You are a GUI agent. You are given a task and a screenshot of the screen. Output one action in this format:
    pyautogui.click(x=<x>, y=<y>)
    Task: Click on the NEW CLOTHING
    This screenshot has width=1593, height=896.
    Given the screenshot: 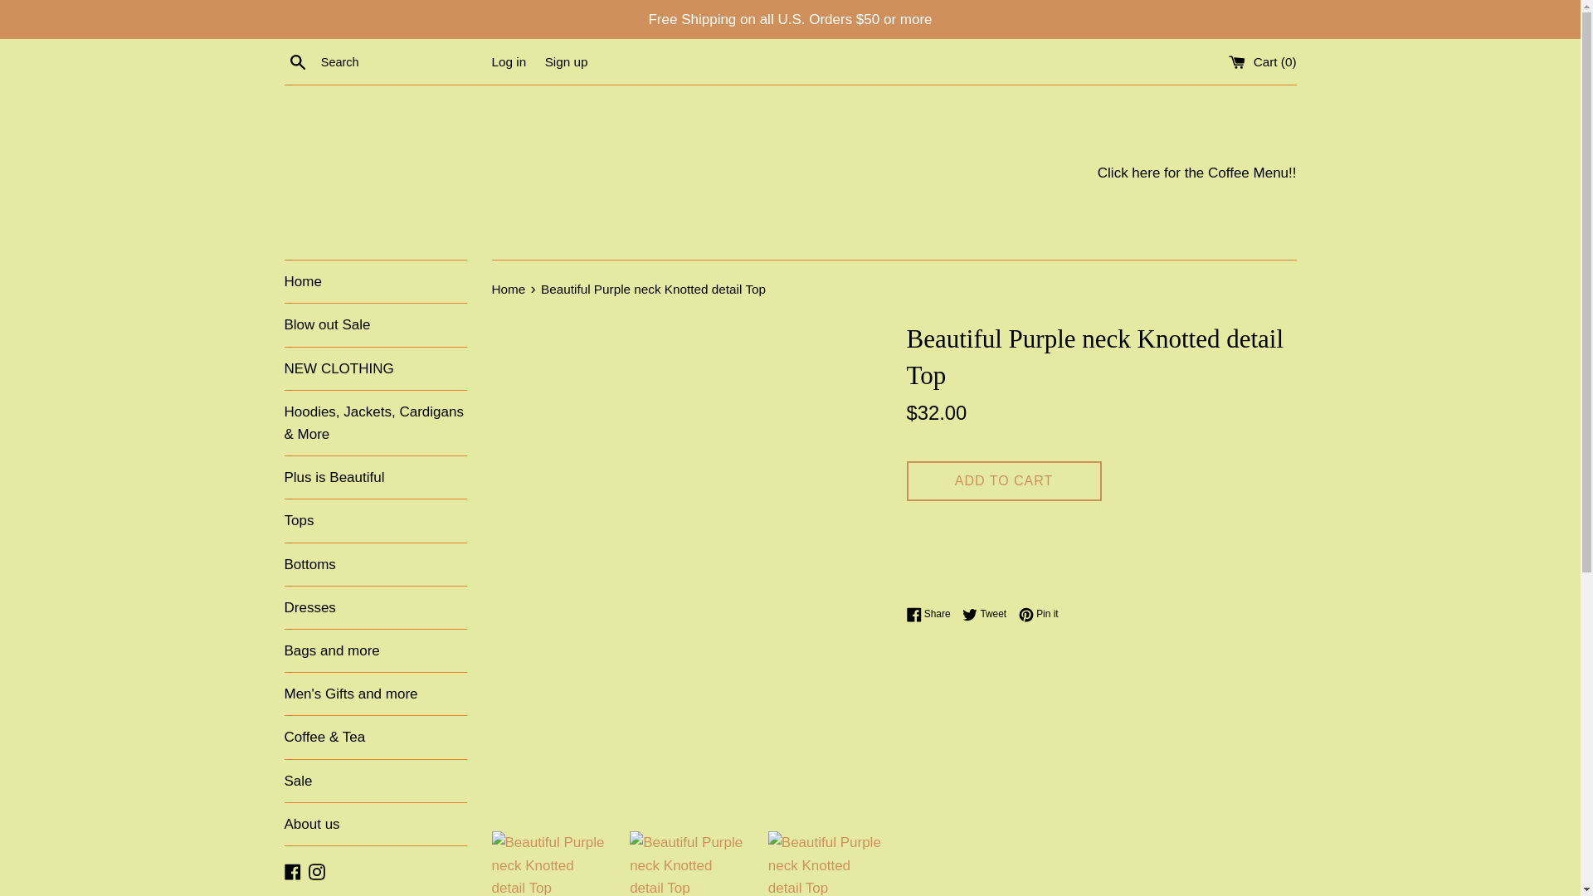 What is the action you would take?
    pyautogui.click(x=375, y=368)
    